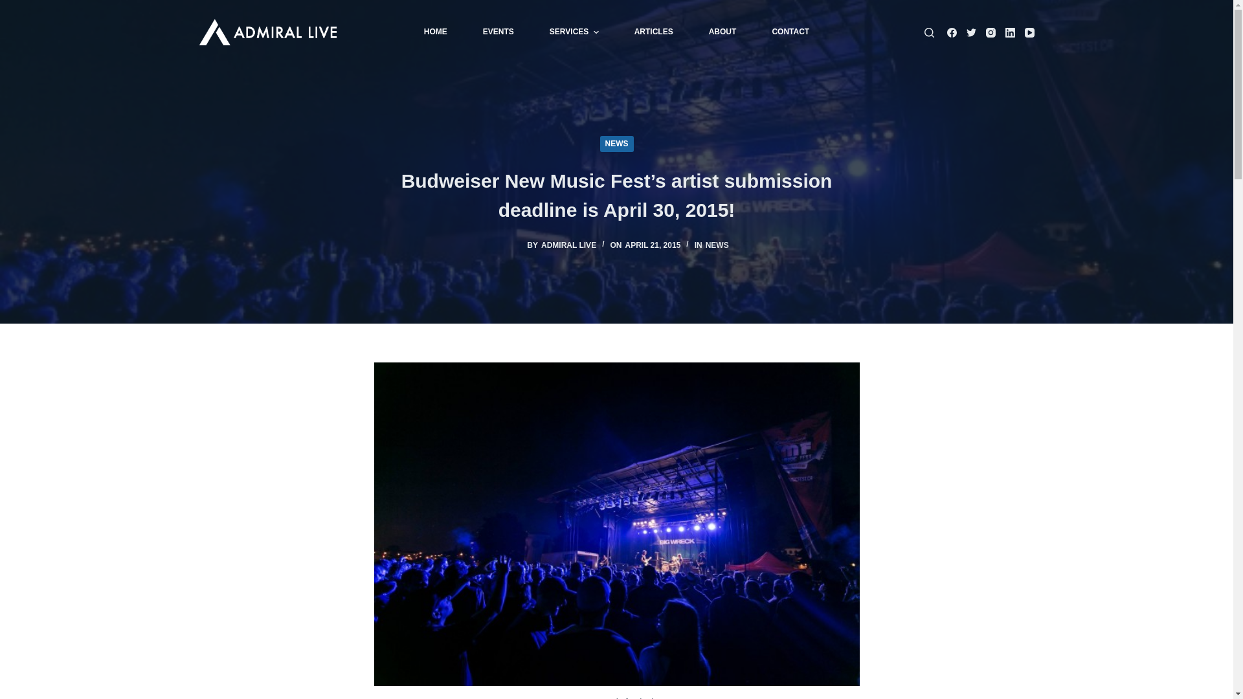 The height and width of the screenshot is (699, 1243). What do you see at coordinates (574, 32) in the screenshot?
I see `SERVICES` at bounding box center [574, 32].